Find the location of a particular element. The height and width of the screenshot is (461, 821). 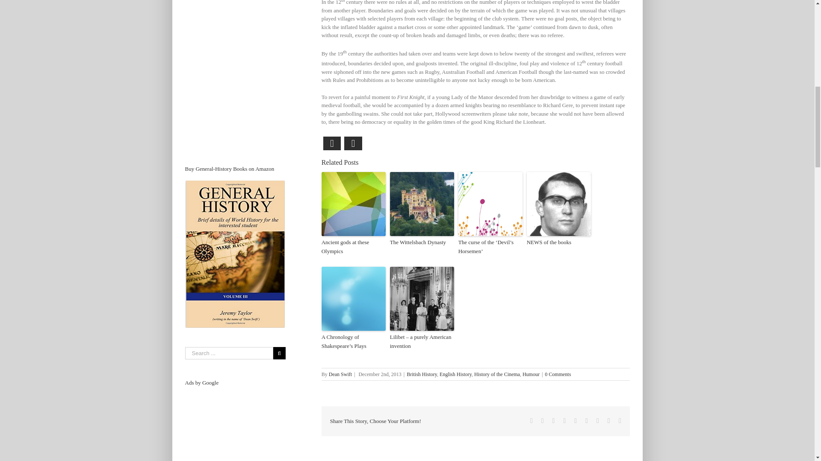

The Wittelsbach Dynasty is located at coordinates (422, 242).